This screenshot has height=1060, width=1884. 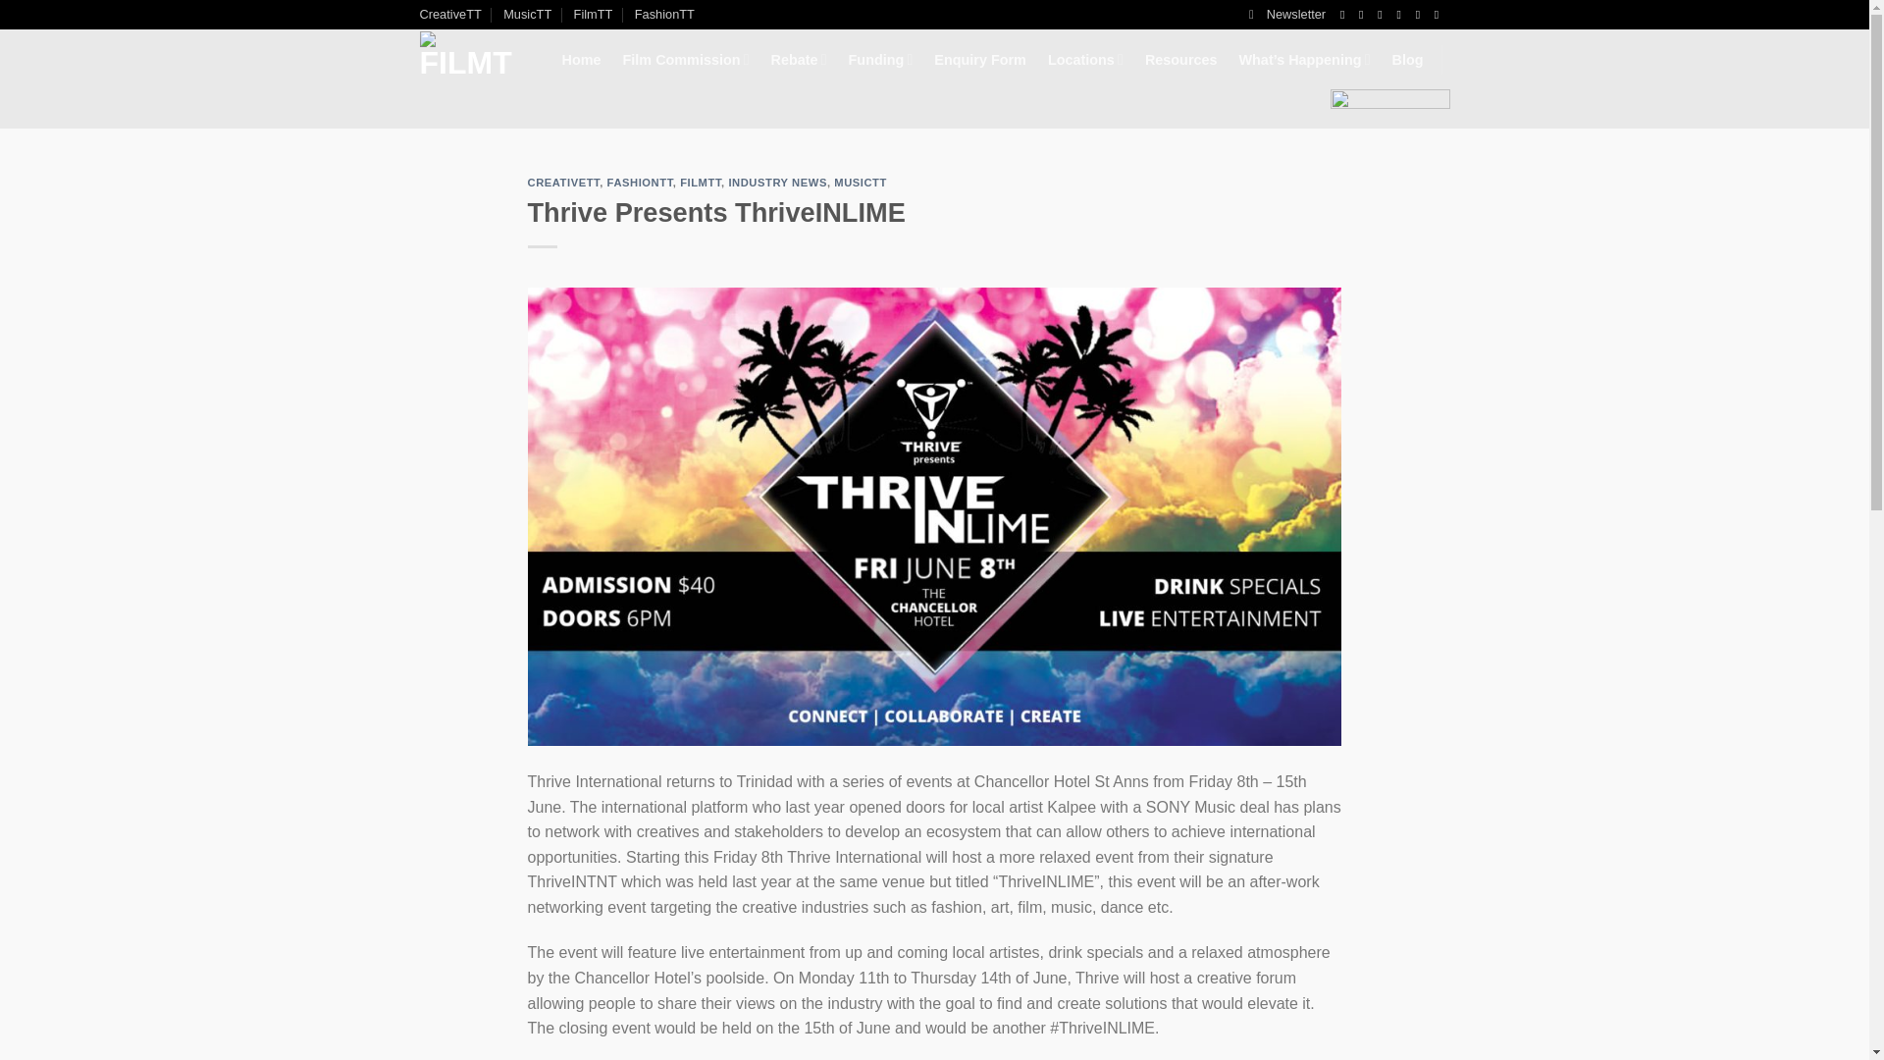 I want to click on Film Commission, so click(x=687, y=59).